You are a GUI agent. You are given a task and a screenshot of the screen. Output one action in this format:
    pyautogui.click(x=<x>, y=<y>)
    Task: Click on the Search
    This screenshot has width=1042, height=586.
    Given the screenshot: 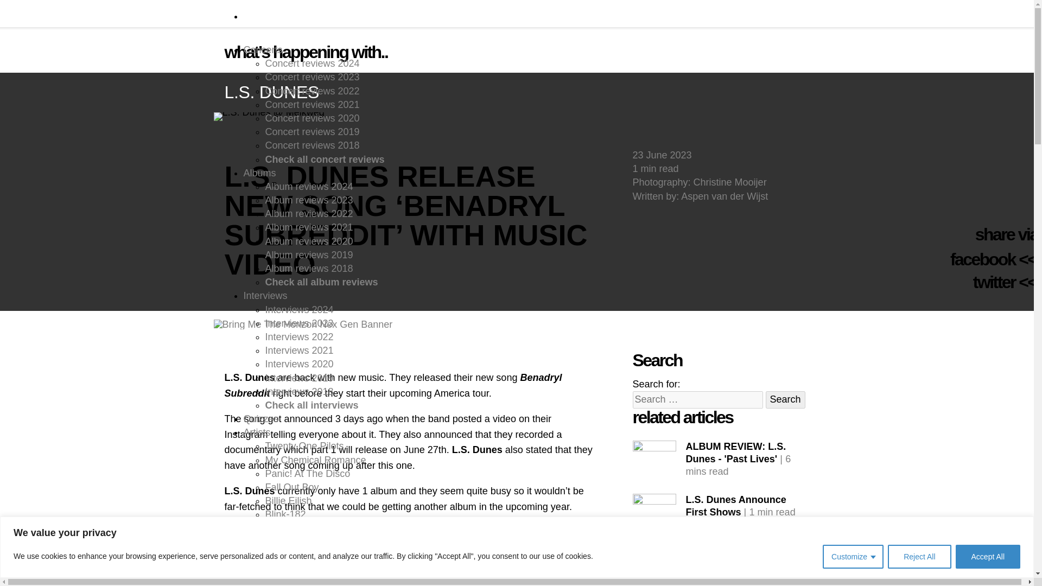 What is the action you would take?
    pyautogui.click(x=786, y=399)
    